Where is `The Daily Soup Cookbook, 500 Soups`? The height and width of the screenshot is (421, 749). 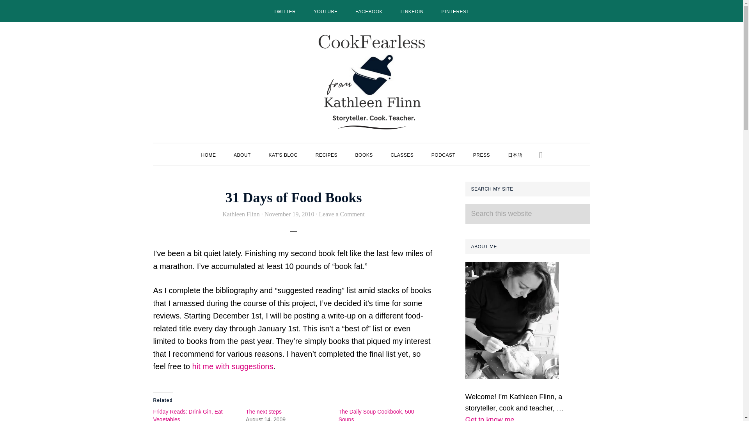 The Daily Soup Cookbook, 500 Soups is located at coordinates (376, 415).